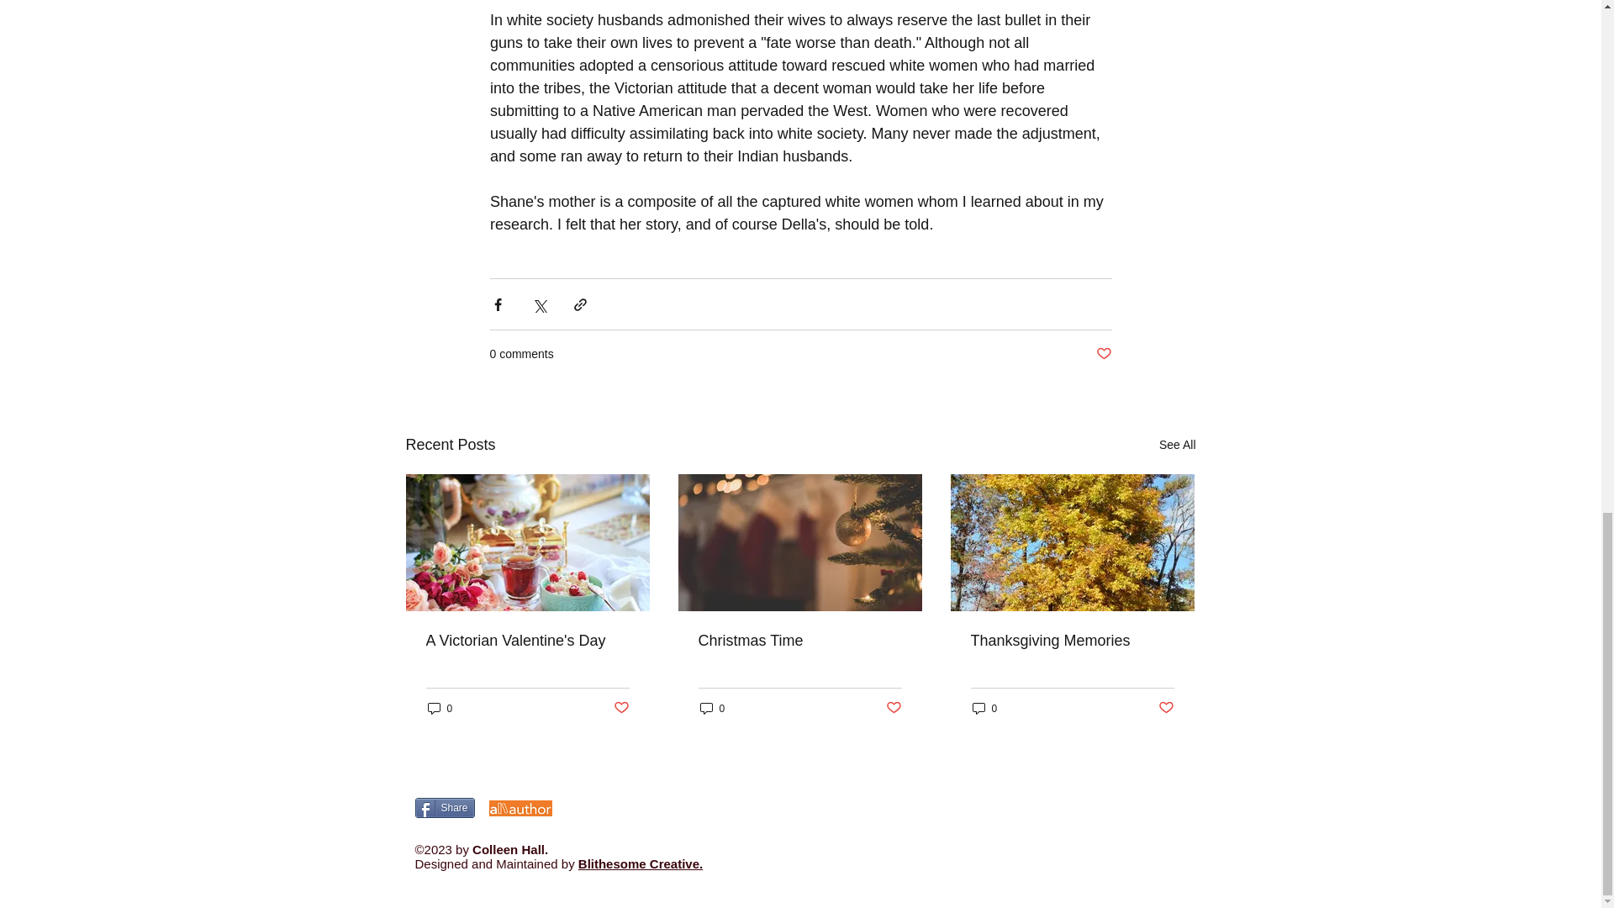 This screenshot has width=1614, height=908. I want to click on Post not marked as liked, so click(620, 708).